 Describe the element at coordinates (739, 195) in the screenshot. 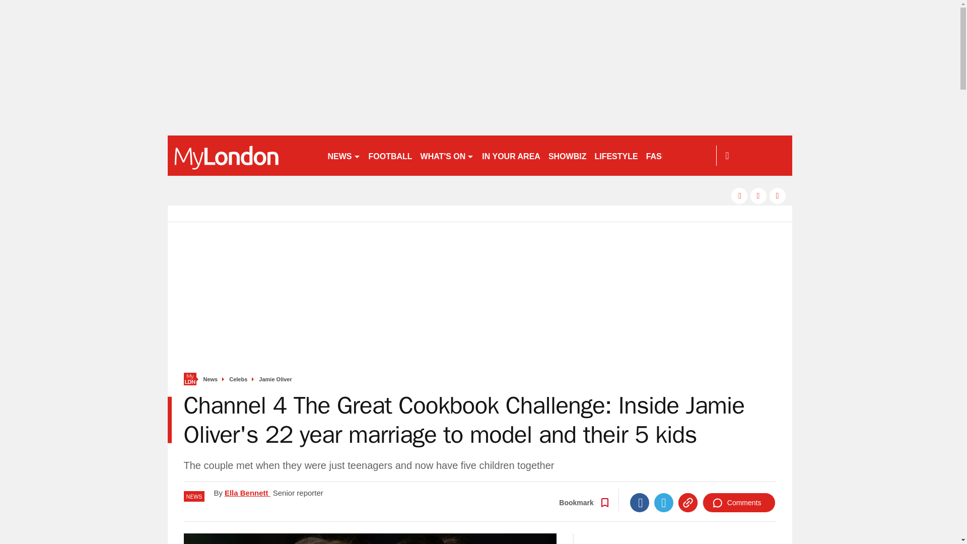

I see `facebook` at that location.